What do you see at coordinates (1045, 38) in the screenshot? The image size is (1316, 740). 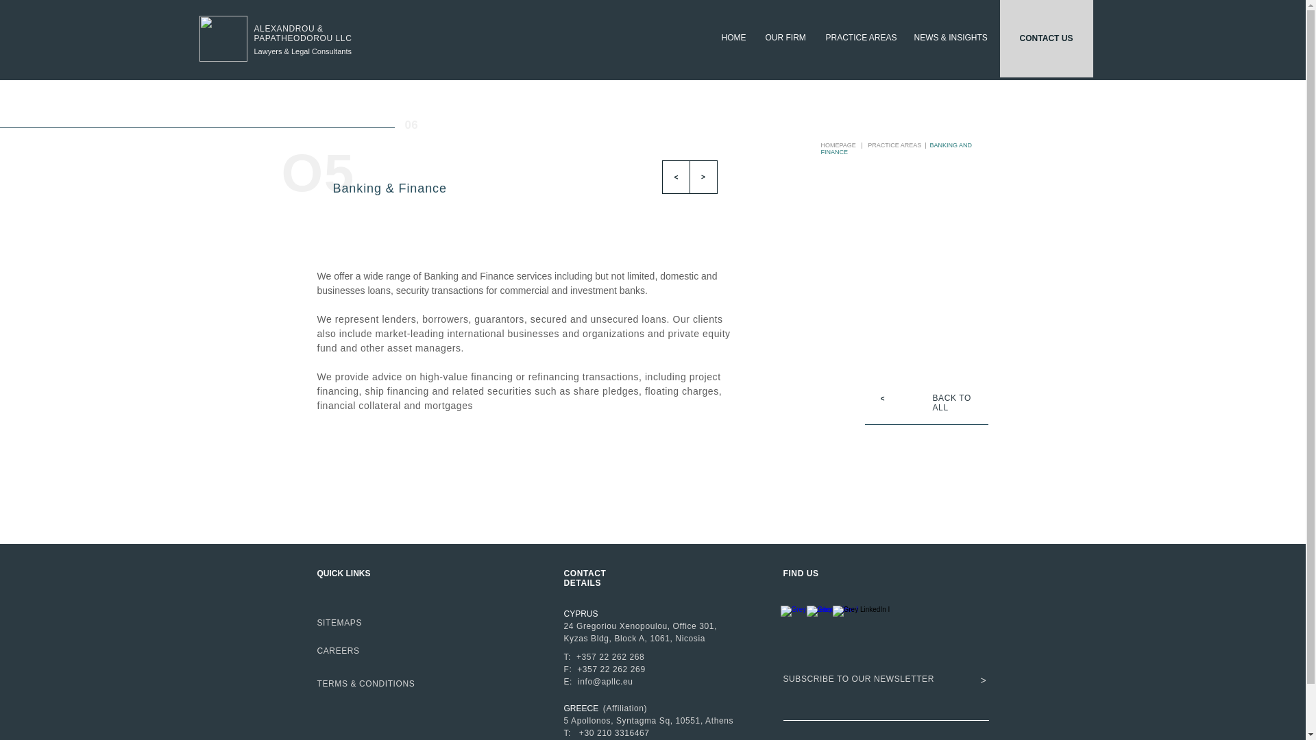 I see `CONTACT US` at bounding box center [1045, 38].